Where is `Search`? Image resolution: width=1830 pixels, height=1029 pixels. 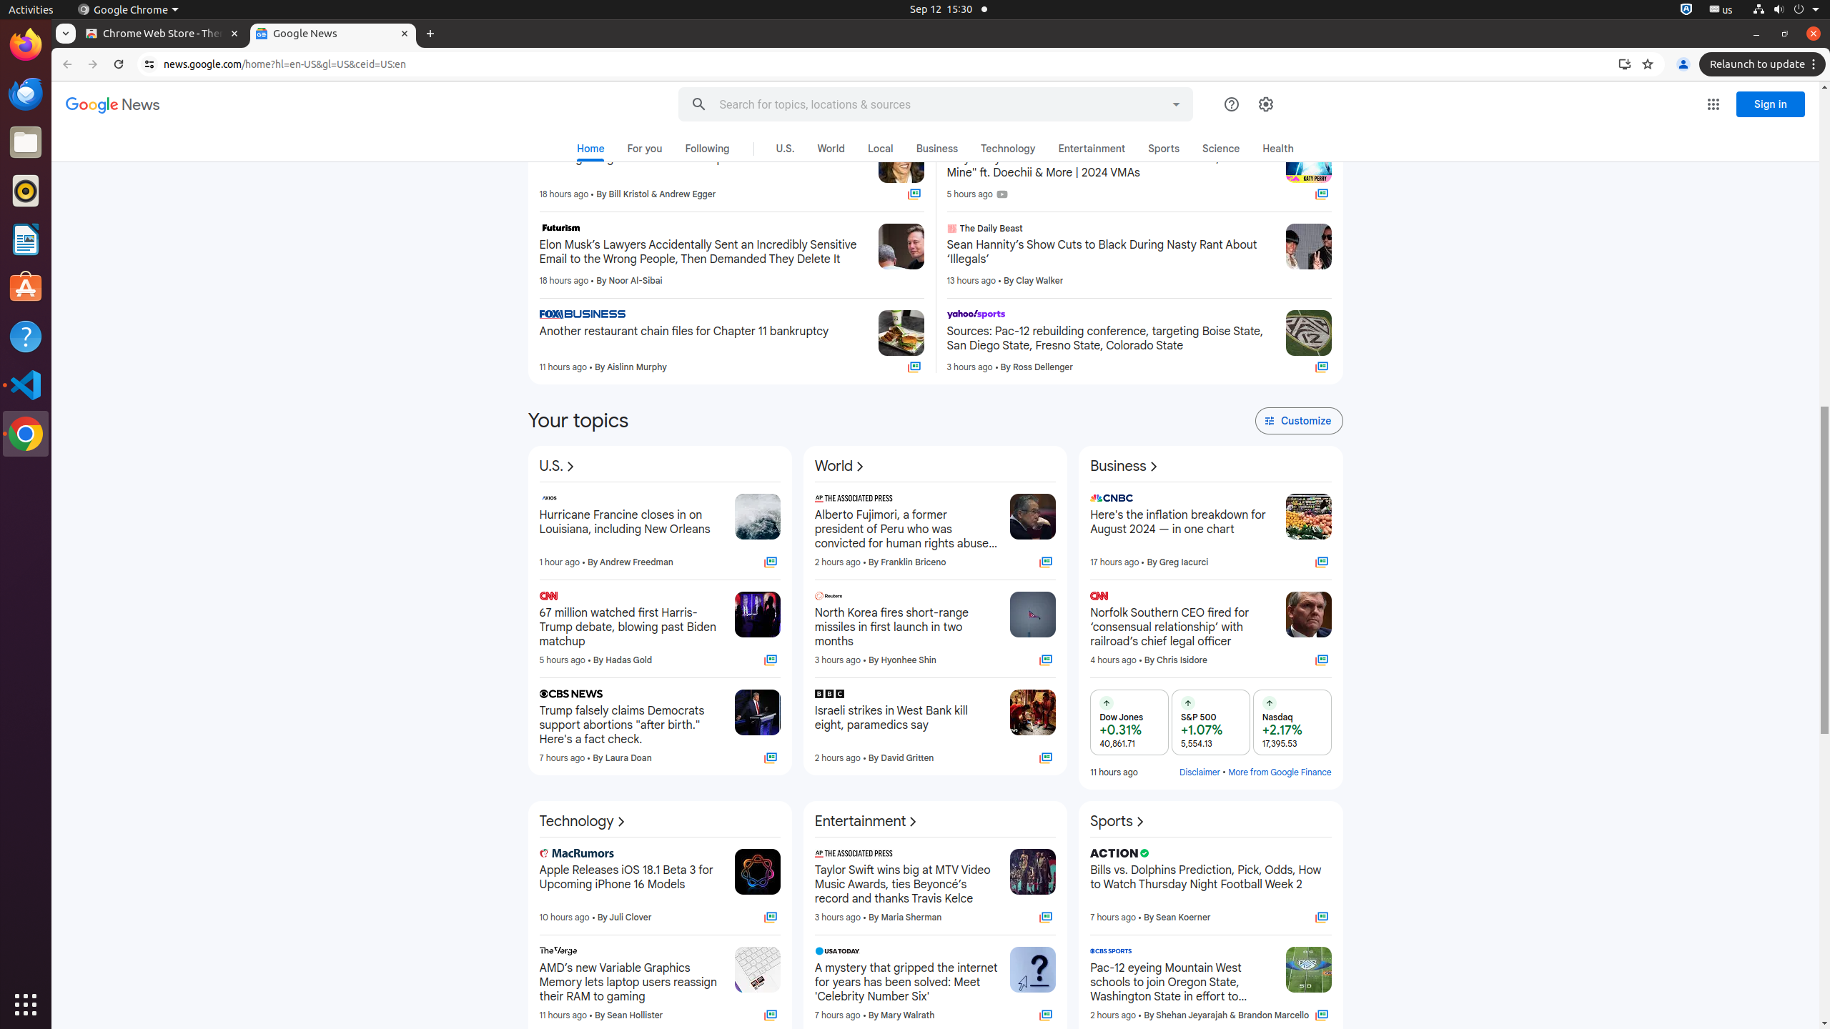 Search is located at coordinates (699, 104).